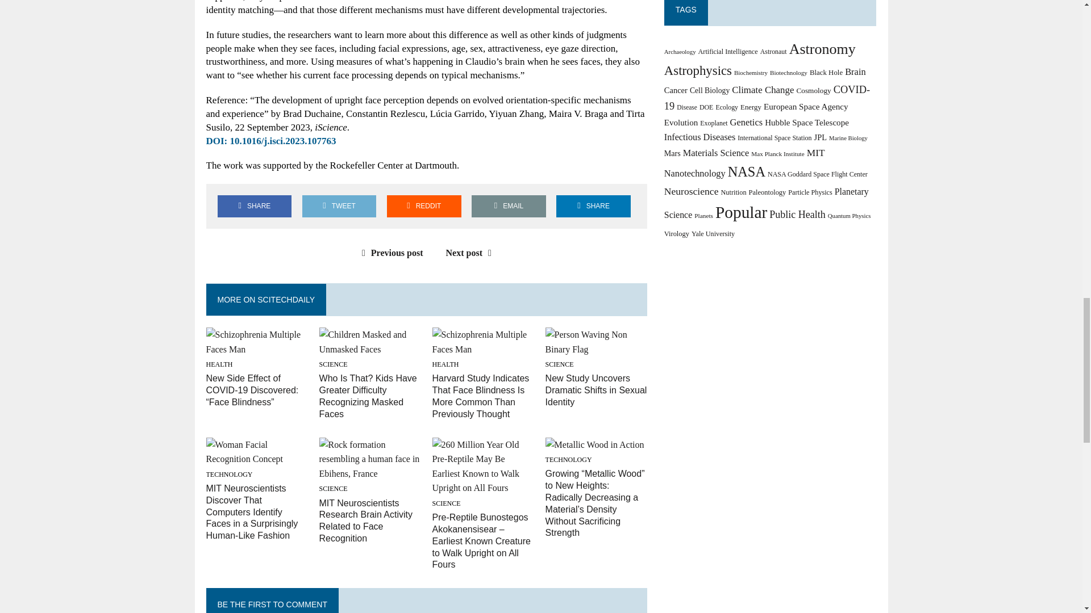 The image size is (1091, 613). I want to click on Previous post, so click(390, 253).